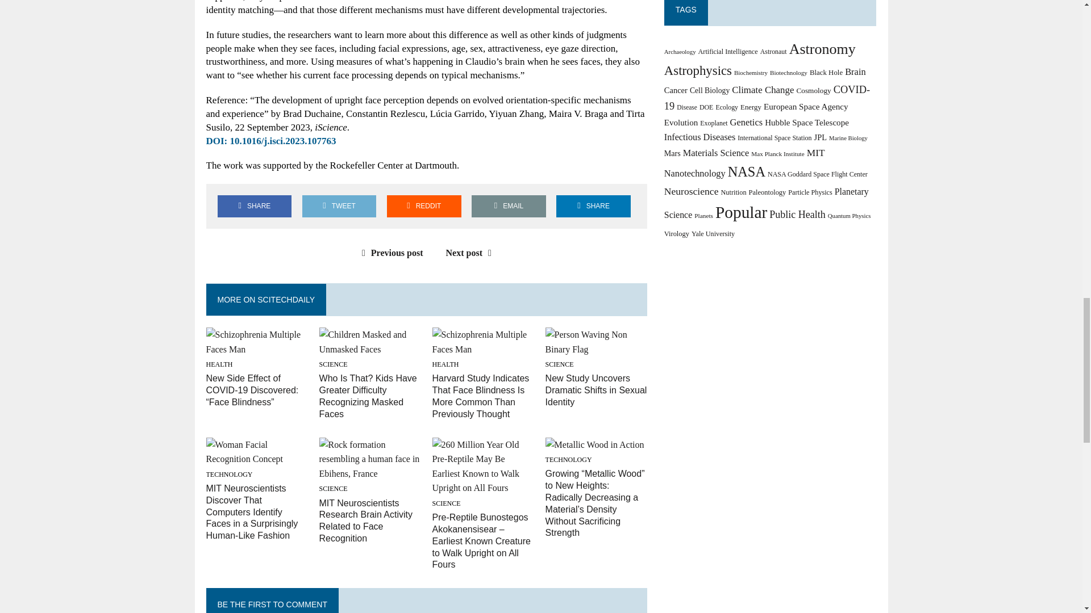 The image size is (1091, 613). I want to click on Previous post, so click(390, 253).